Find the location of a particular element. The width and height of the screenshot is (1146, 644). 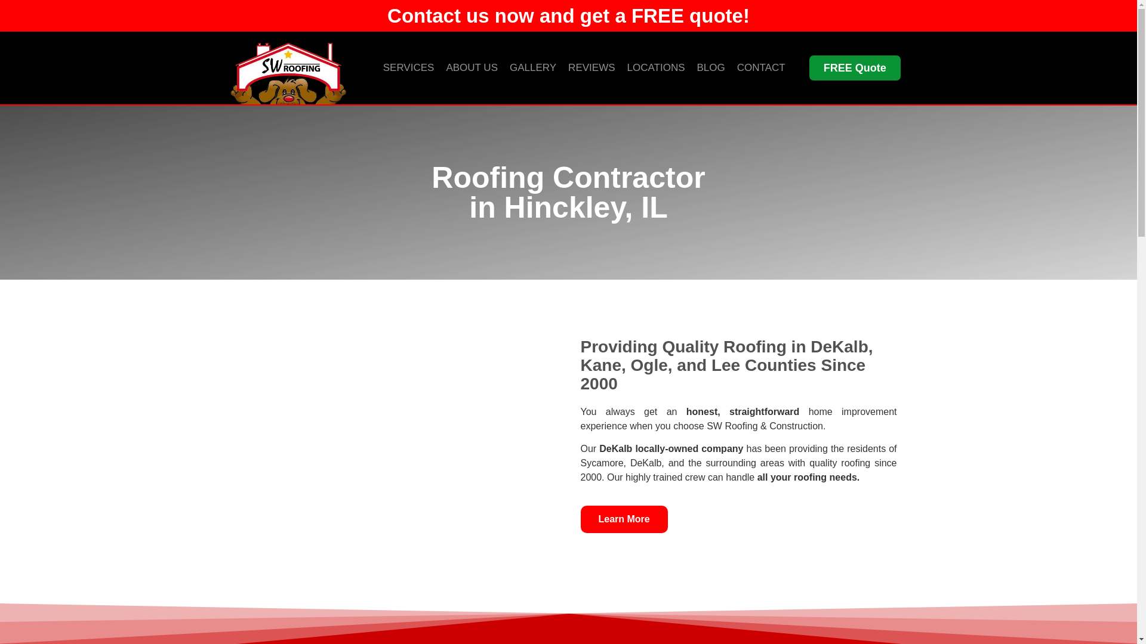

ABOUT US is located at coordinates (472, 68).